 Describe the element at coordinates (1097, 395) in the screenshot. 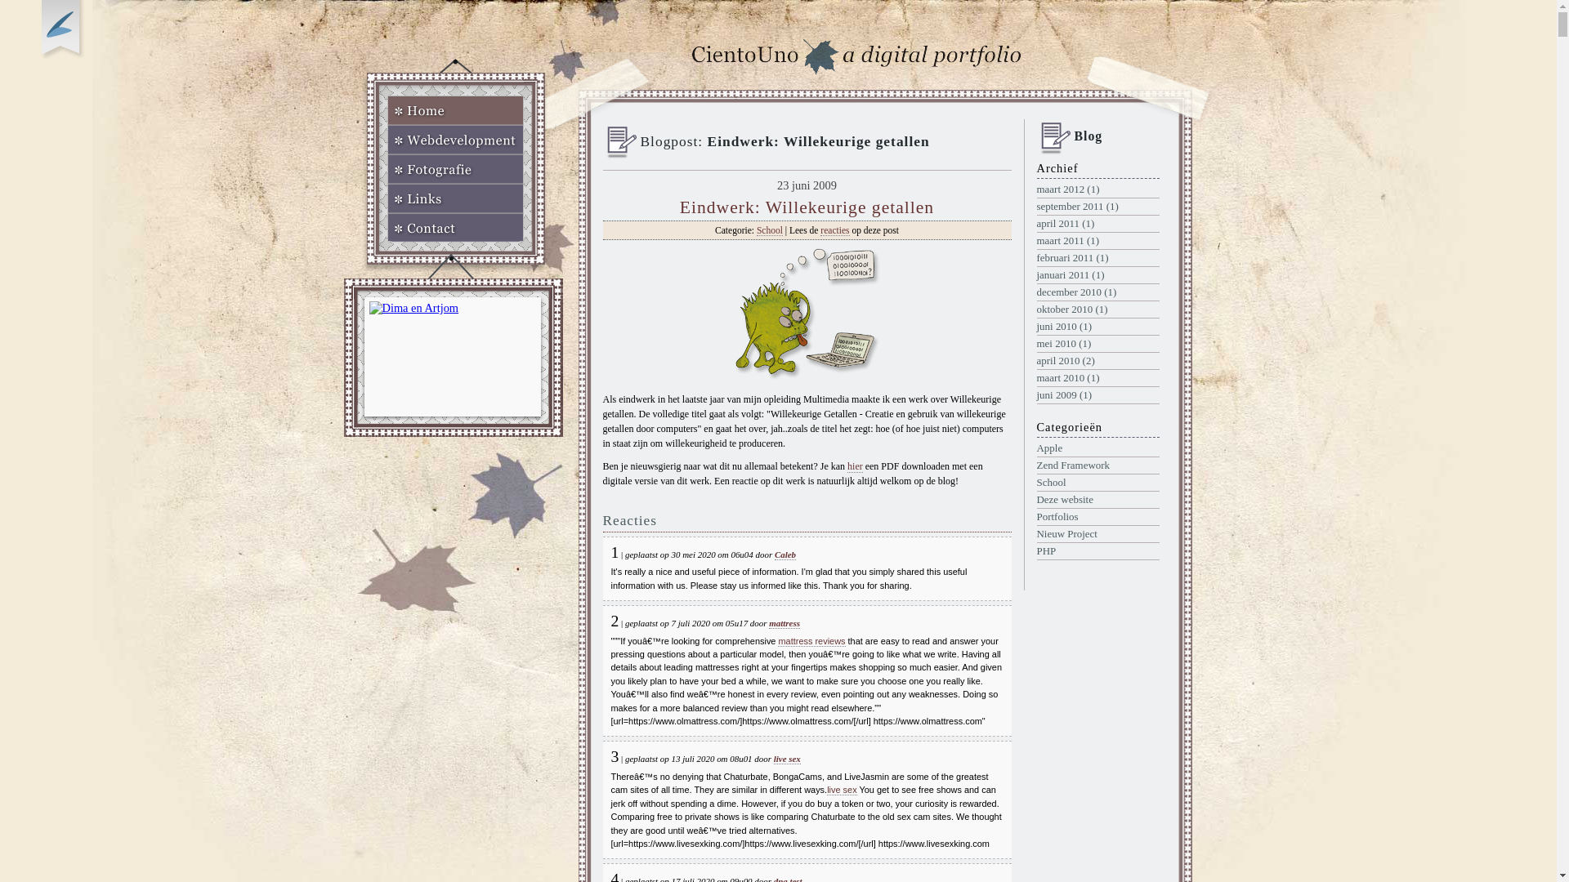

I see `juni 2009 (1)` at that location.